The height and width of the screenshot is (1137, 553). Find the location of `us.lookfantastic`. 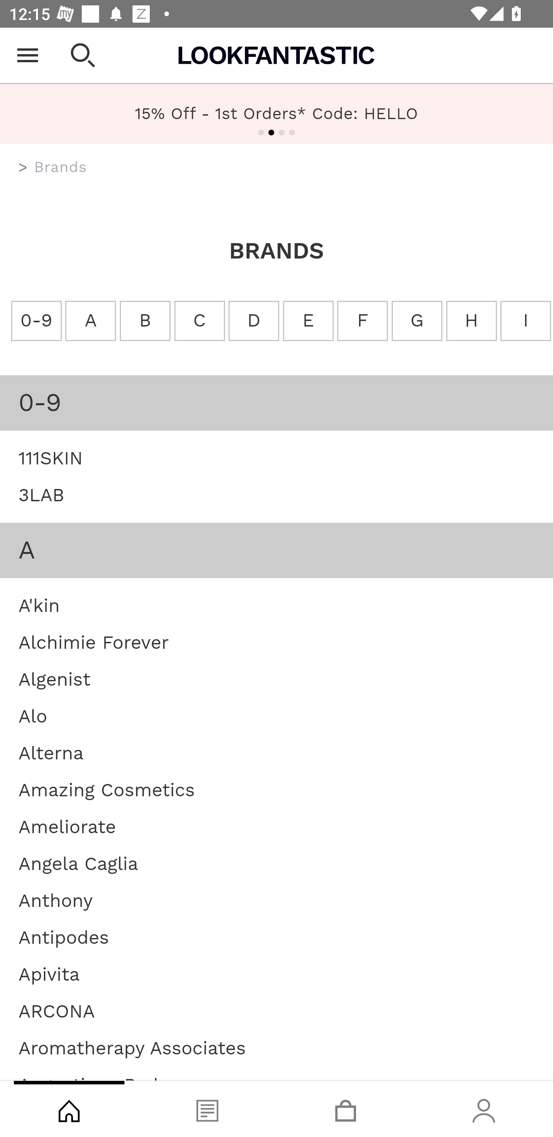

us.lookfantastic is located at coordinates (23, 167).